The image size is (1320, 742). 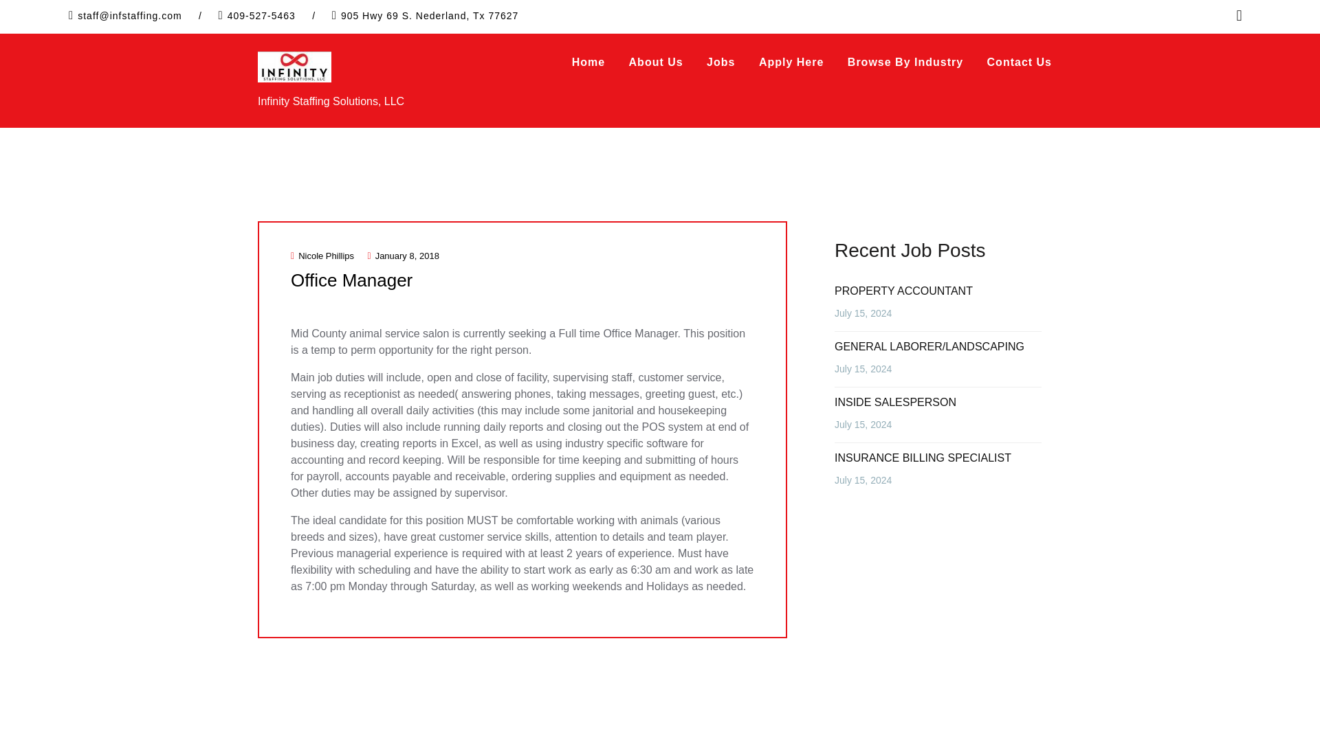 I want to click on Jobs, so click(x=720, y=63).